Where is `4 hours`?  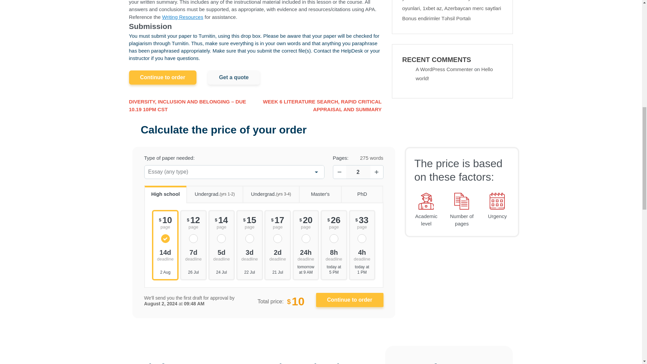 4 hours is located at coordinates (362, 254).